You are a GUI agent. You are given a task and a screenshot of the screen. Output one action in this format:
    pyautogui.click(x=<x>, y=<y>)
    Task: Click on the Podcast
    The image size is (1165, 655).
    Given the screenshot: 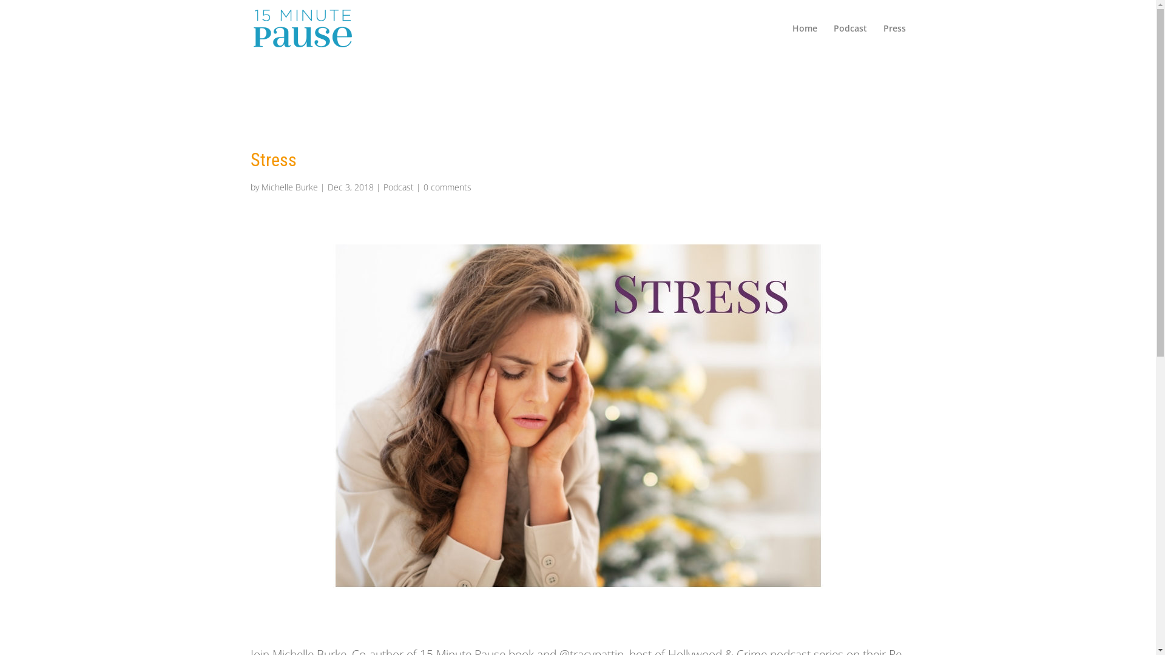 What is the action you would take?
    pyautogui.click(x=399, y=187)
    